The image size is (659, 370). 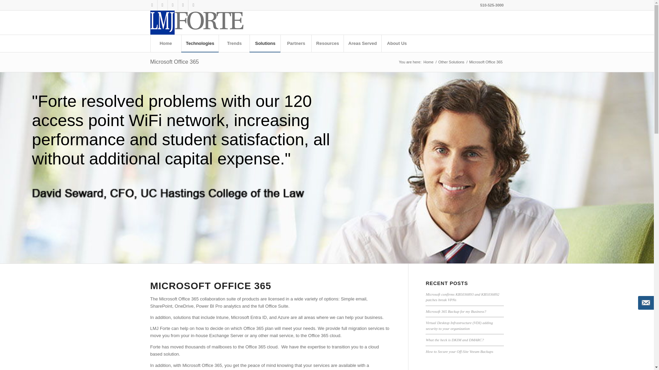 I want to click on Mail, so click(x=193, y=5).